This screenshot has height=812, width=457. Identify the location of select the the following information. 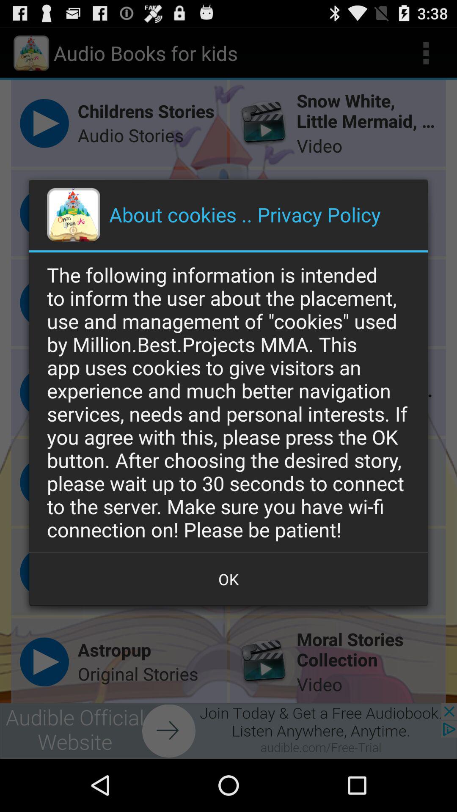
(228, 402).